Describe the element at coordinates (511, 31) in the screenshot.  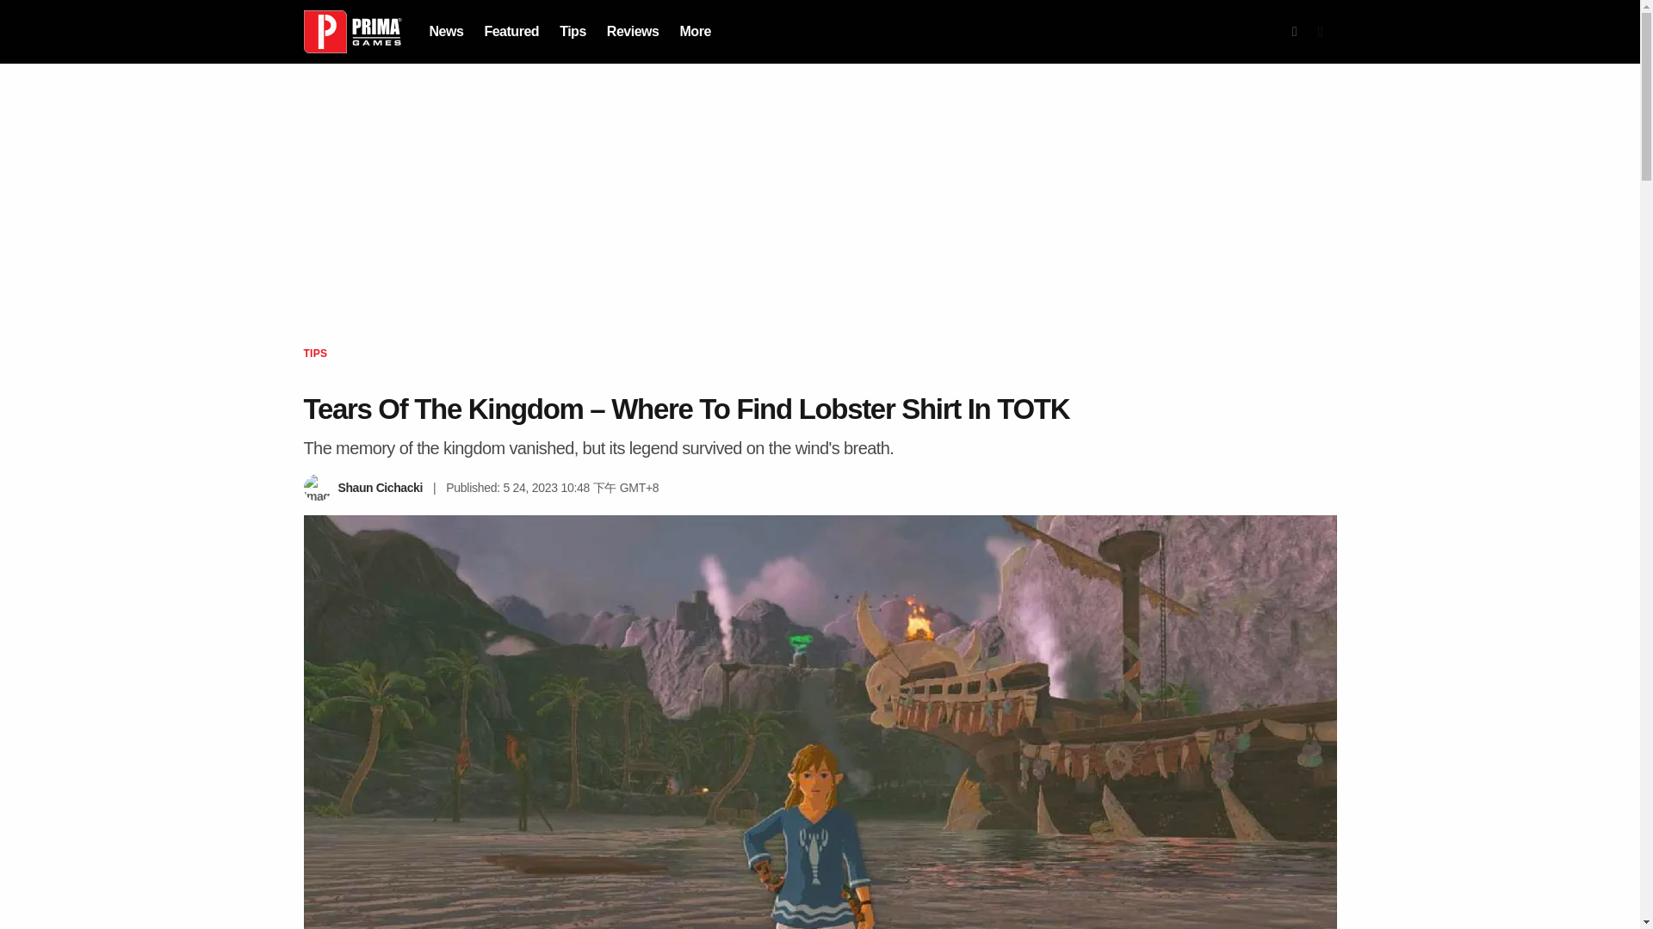
I see `Featured` at that location.